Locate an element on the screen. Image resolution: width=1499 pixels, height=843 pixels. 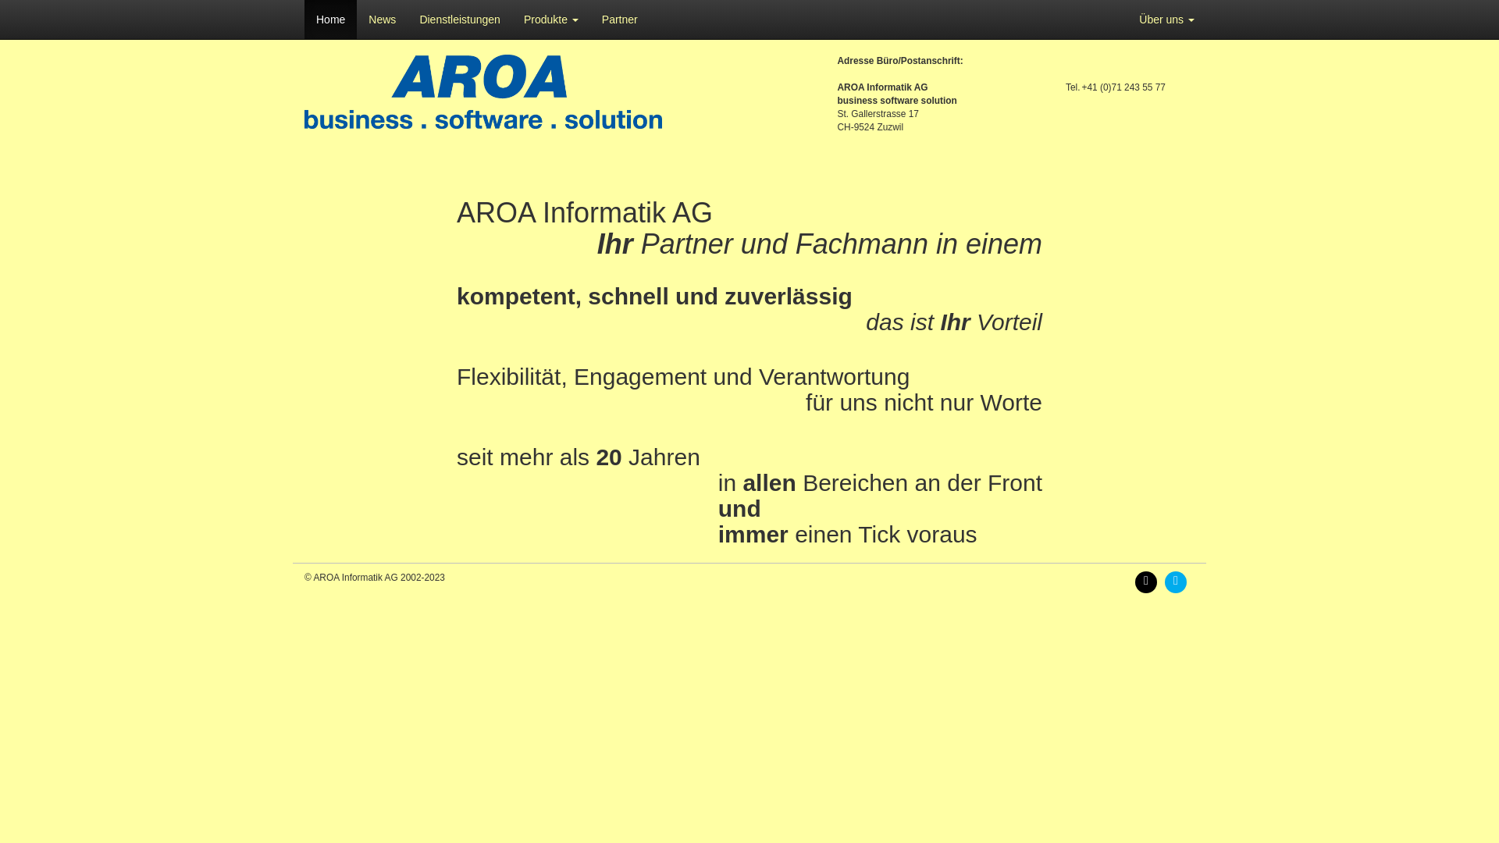
Dienstleistungen is located at coordinates (460, 20).